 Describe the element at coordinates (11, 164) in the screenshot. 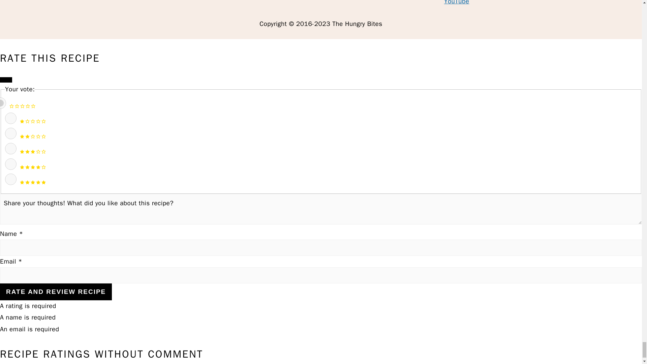

I see `4` at that location.